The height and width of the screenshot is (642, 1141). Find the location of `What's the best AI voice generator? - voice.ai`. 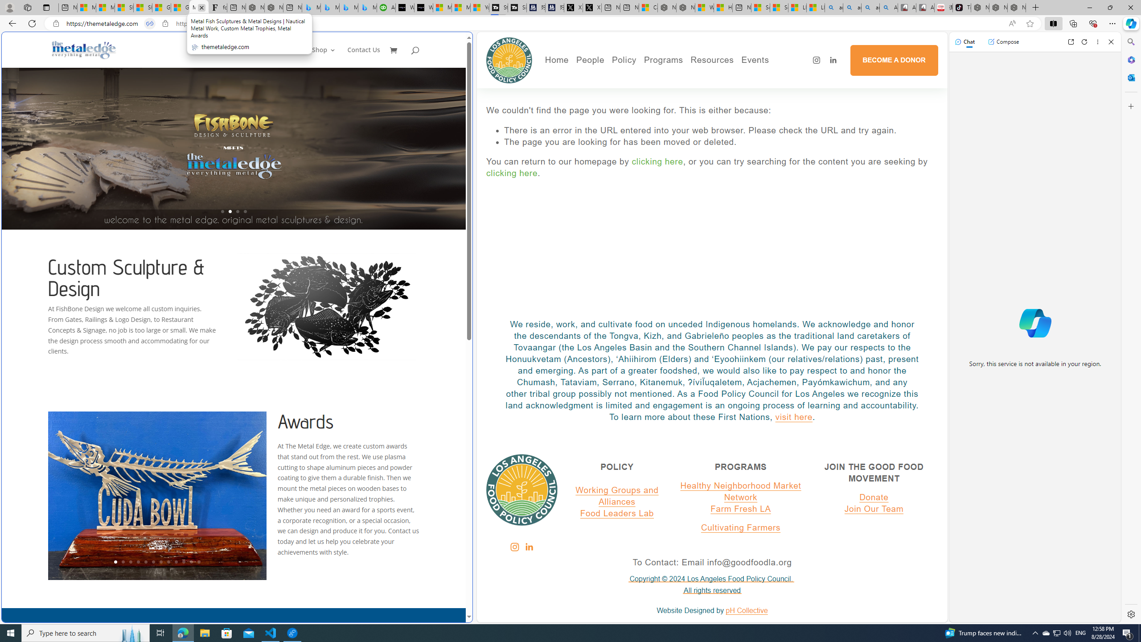

What's the best AI voice generator? - voice.ai is located at coordinates (423, 8).